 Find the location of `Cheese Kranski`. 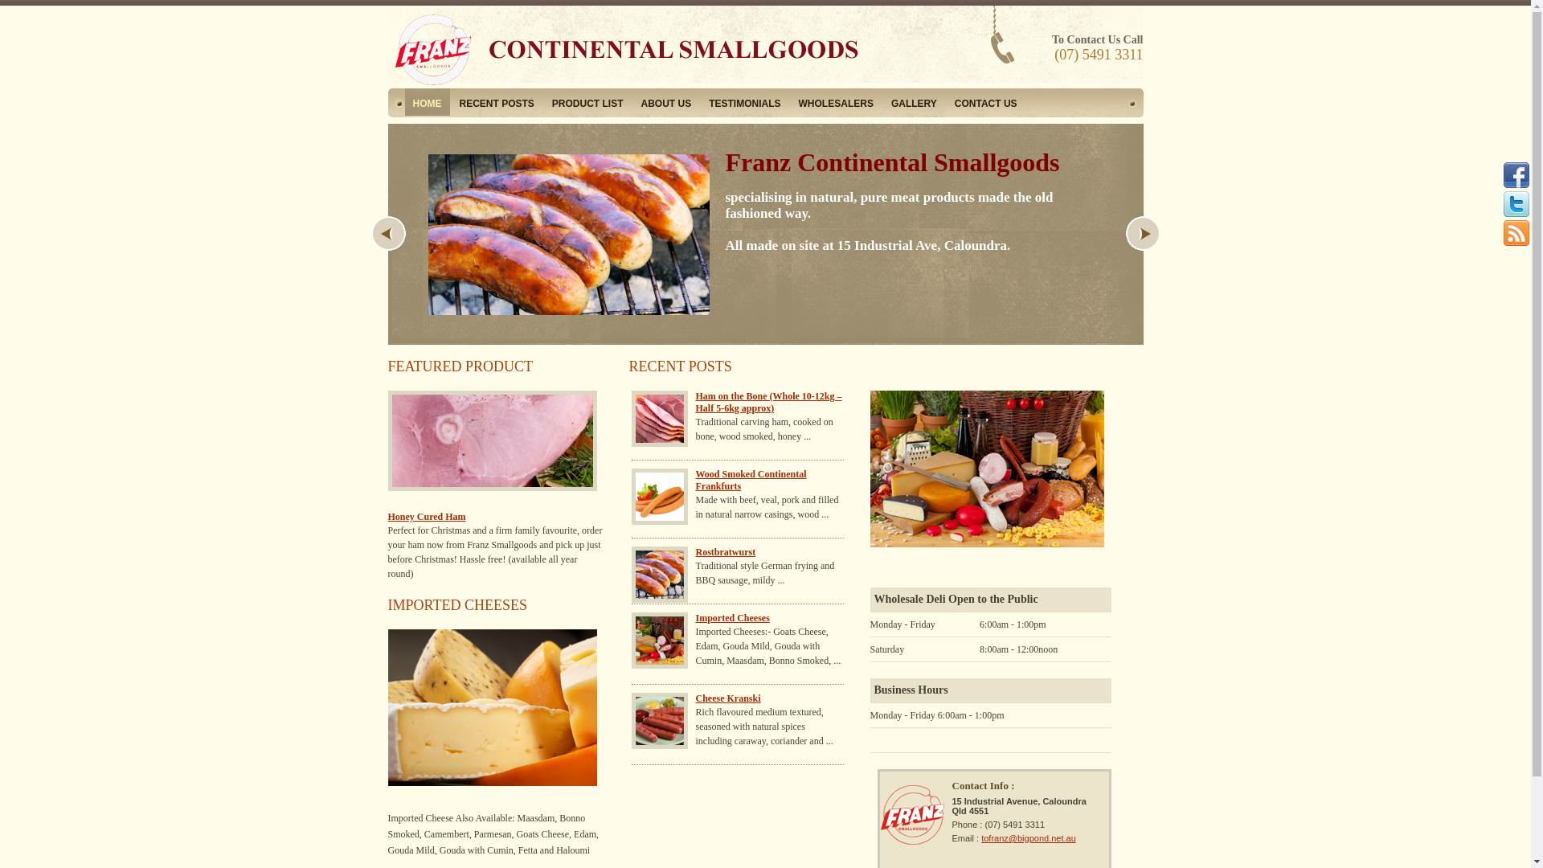

Cheese Kranski is located at coordinates (728, 698).